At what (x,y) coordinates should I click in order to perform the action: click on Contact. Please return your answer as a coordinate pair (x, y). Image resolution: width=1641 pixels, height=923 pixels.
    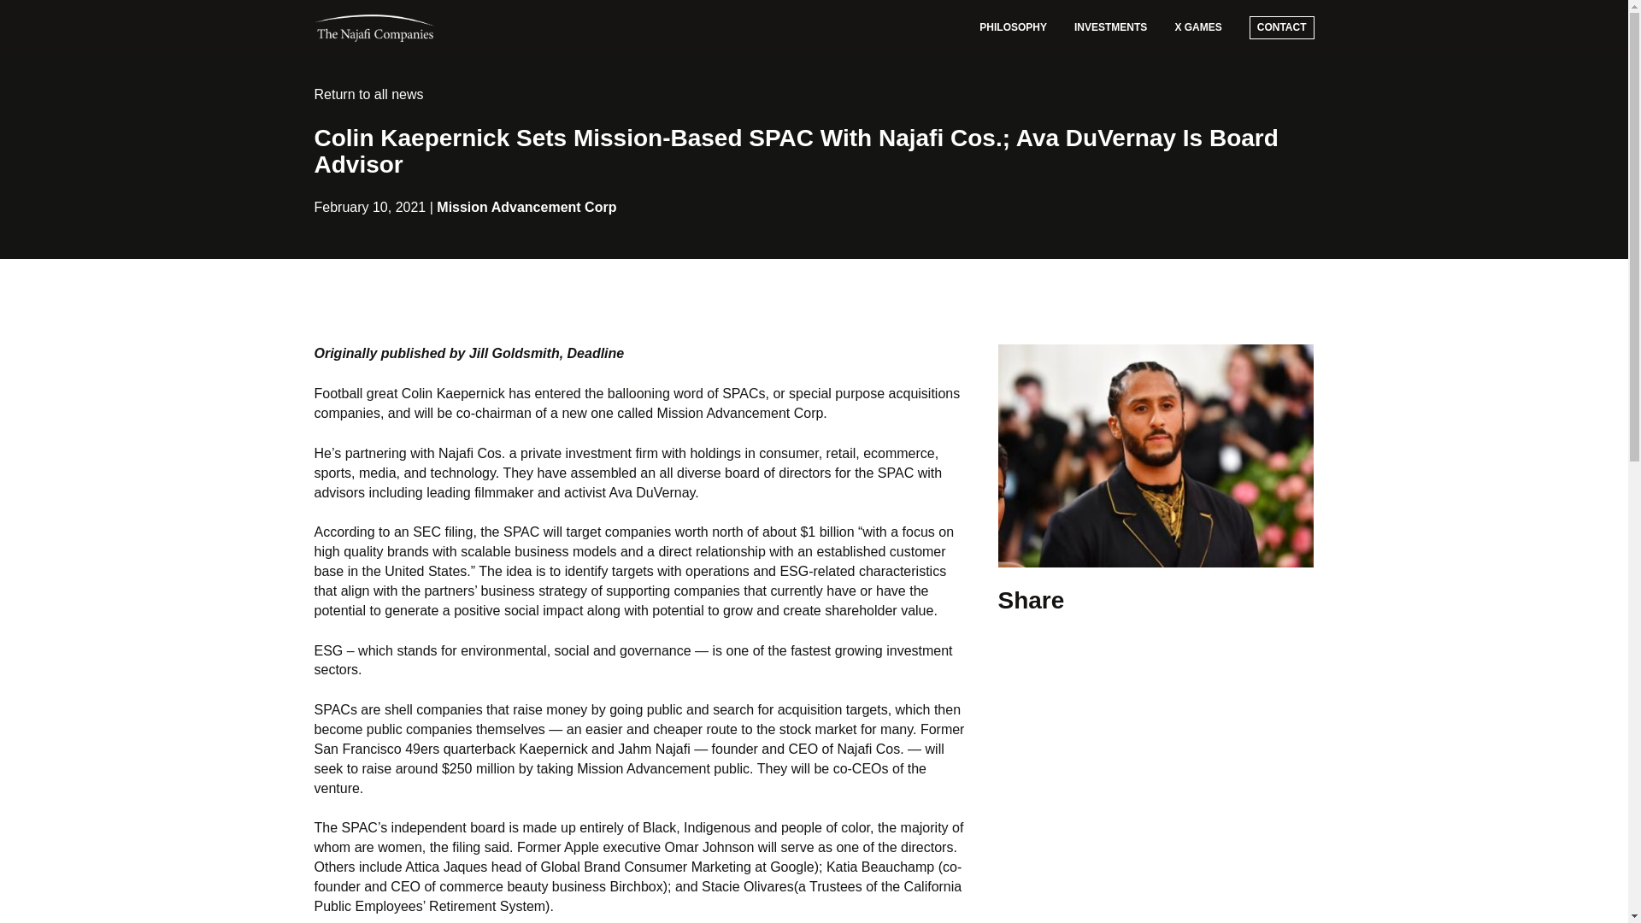
    Looking at the image, I should click on (1281, 27).